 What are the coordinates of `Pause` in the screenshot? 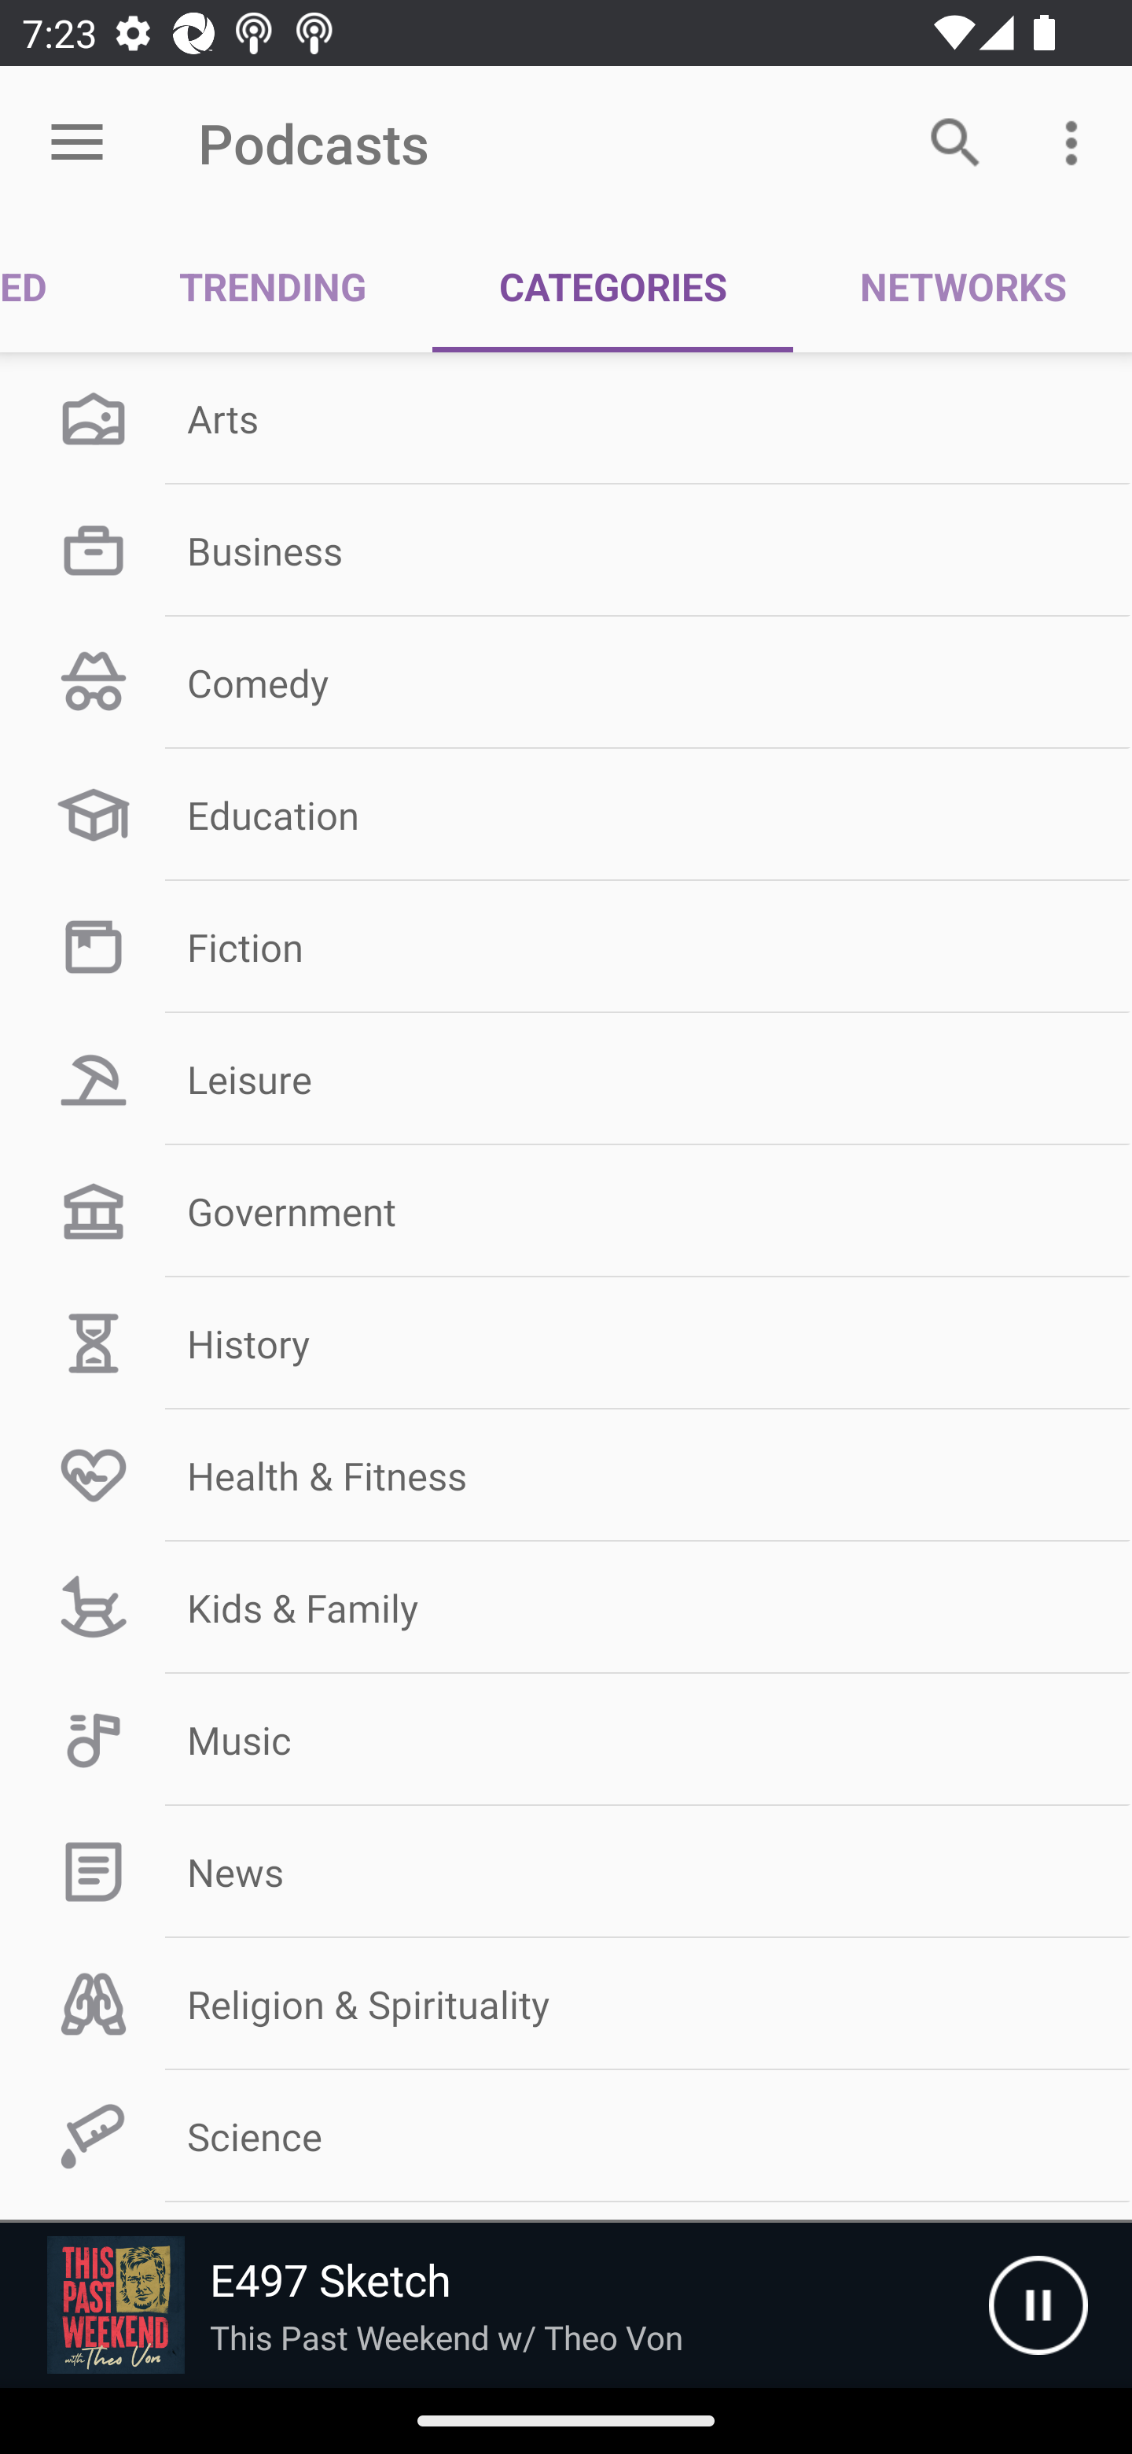 It's located at (1038, 2305).